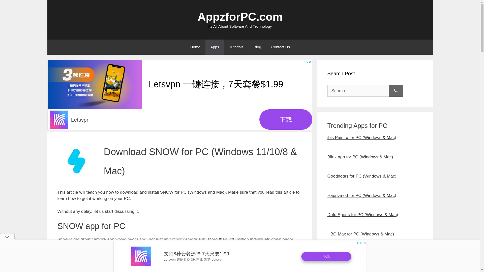  What do you see at coordinates (280, 47) in the screenshot?
I see `Contact Us` at bounding box center [280, 47].